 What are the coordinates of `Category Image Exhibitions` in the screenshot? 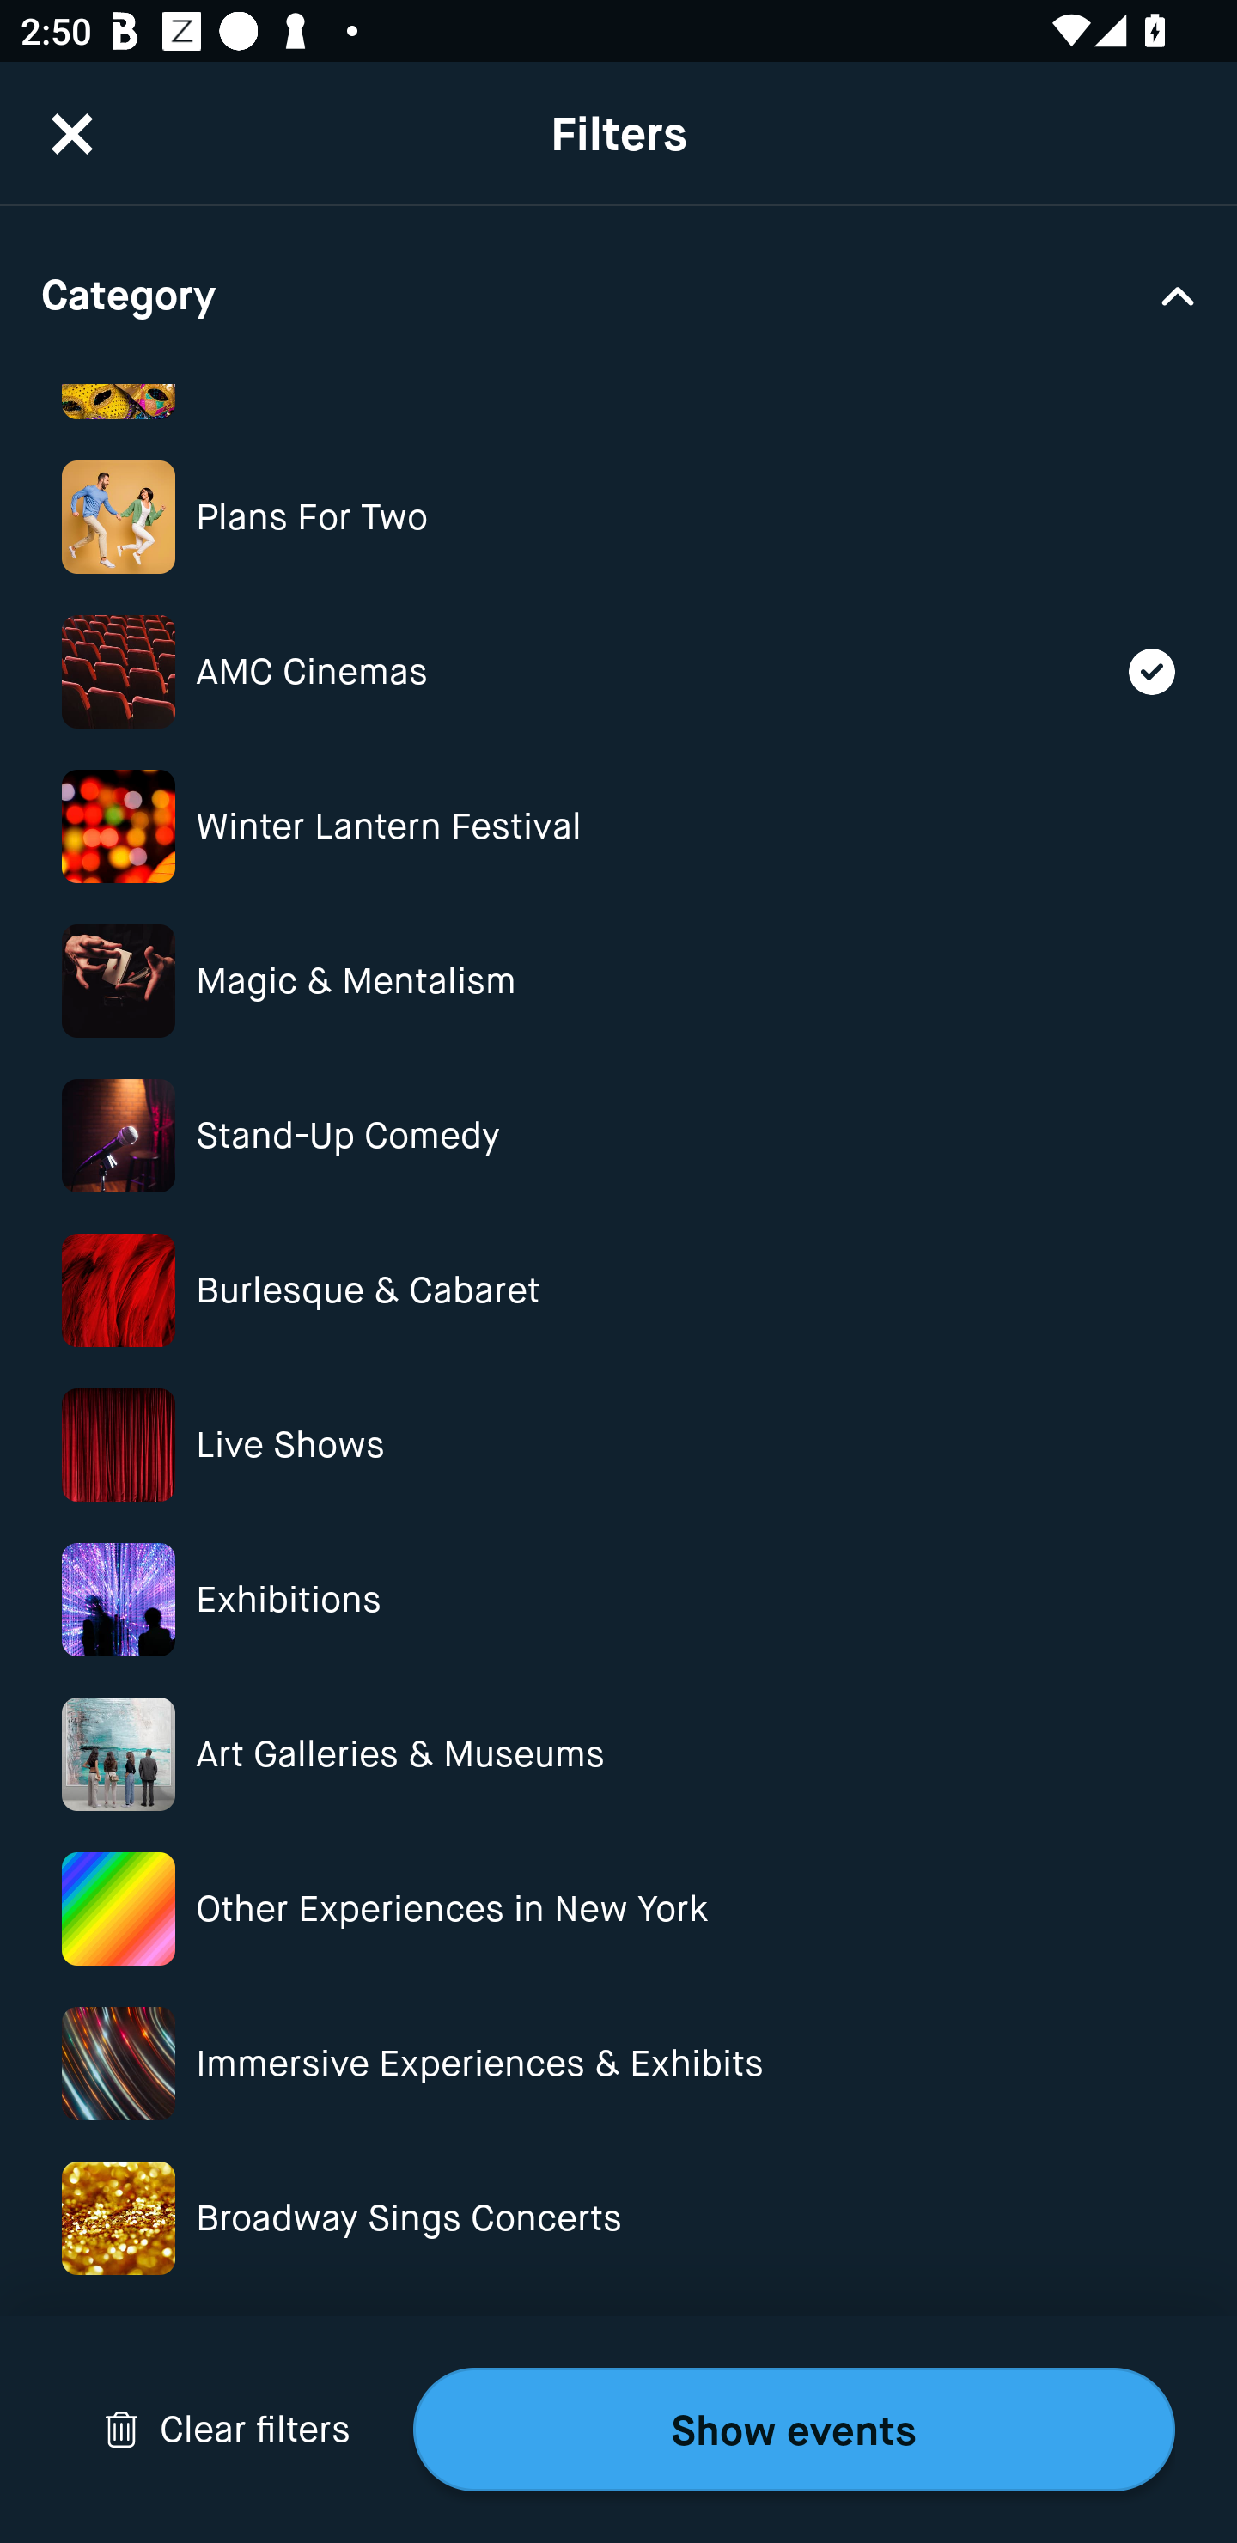 It's located at (618, 1599).